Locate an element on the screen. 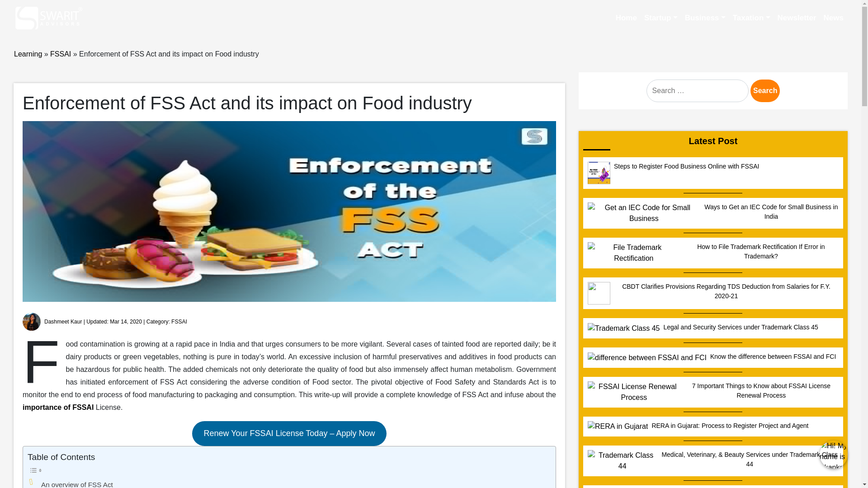 The width and height of the screenshot is (868, 488). FSSAI License is located at coordinates (414, 76).